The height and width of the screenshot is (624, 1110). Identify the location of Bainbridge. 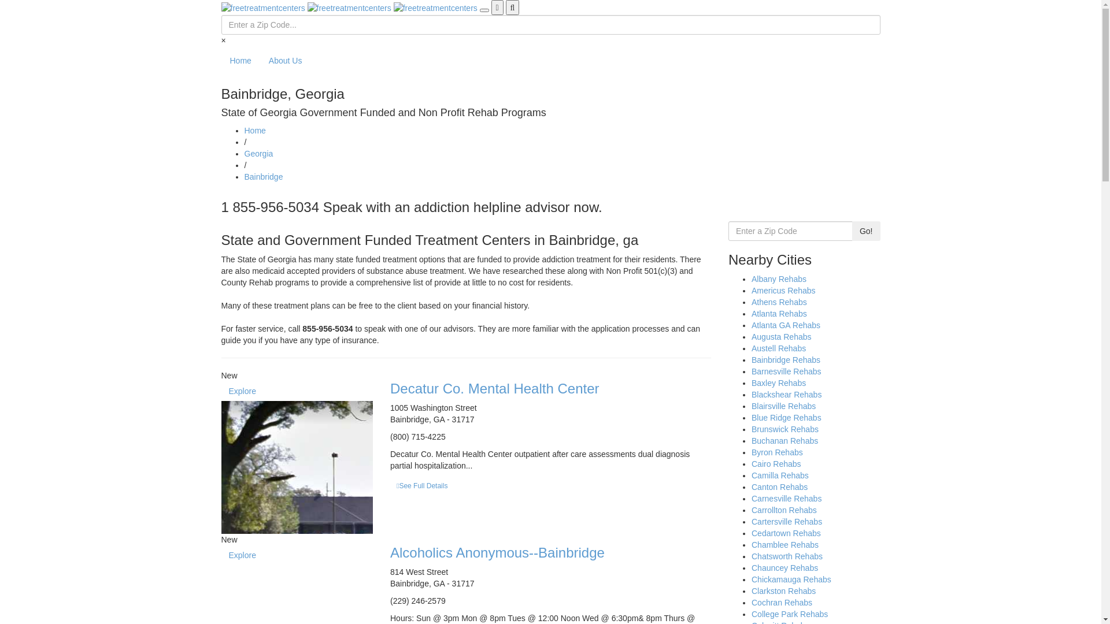
(264, 177).